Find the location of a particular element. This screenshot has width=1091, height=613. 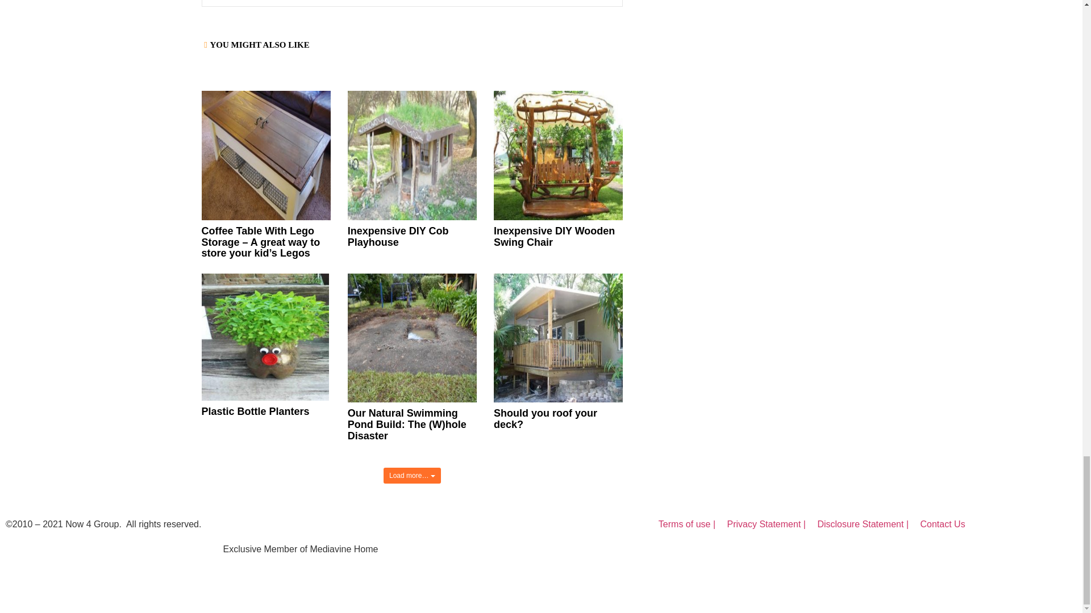

Plastic Bottle Planters is located at coordinates (255, 411).